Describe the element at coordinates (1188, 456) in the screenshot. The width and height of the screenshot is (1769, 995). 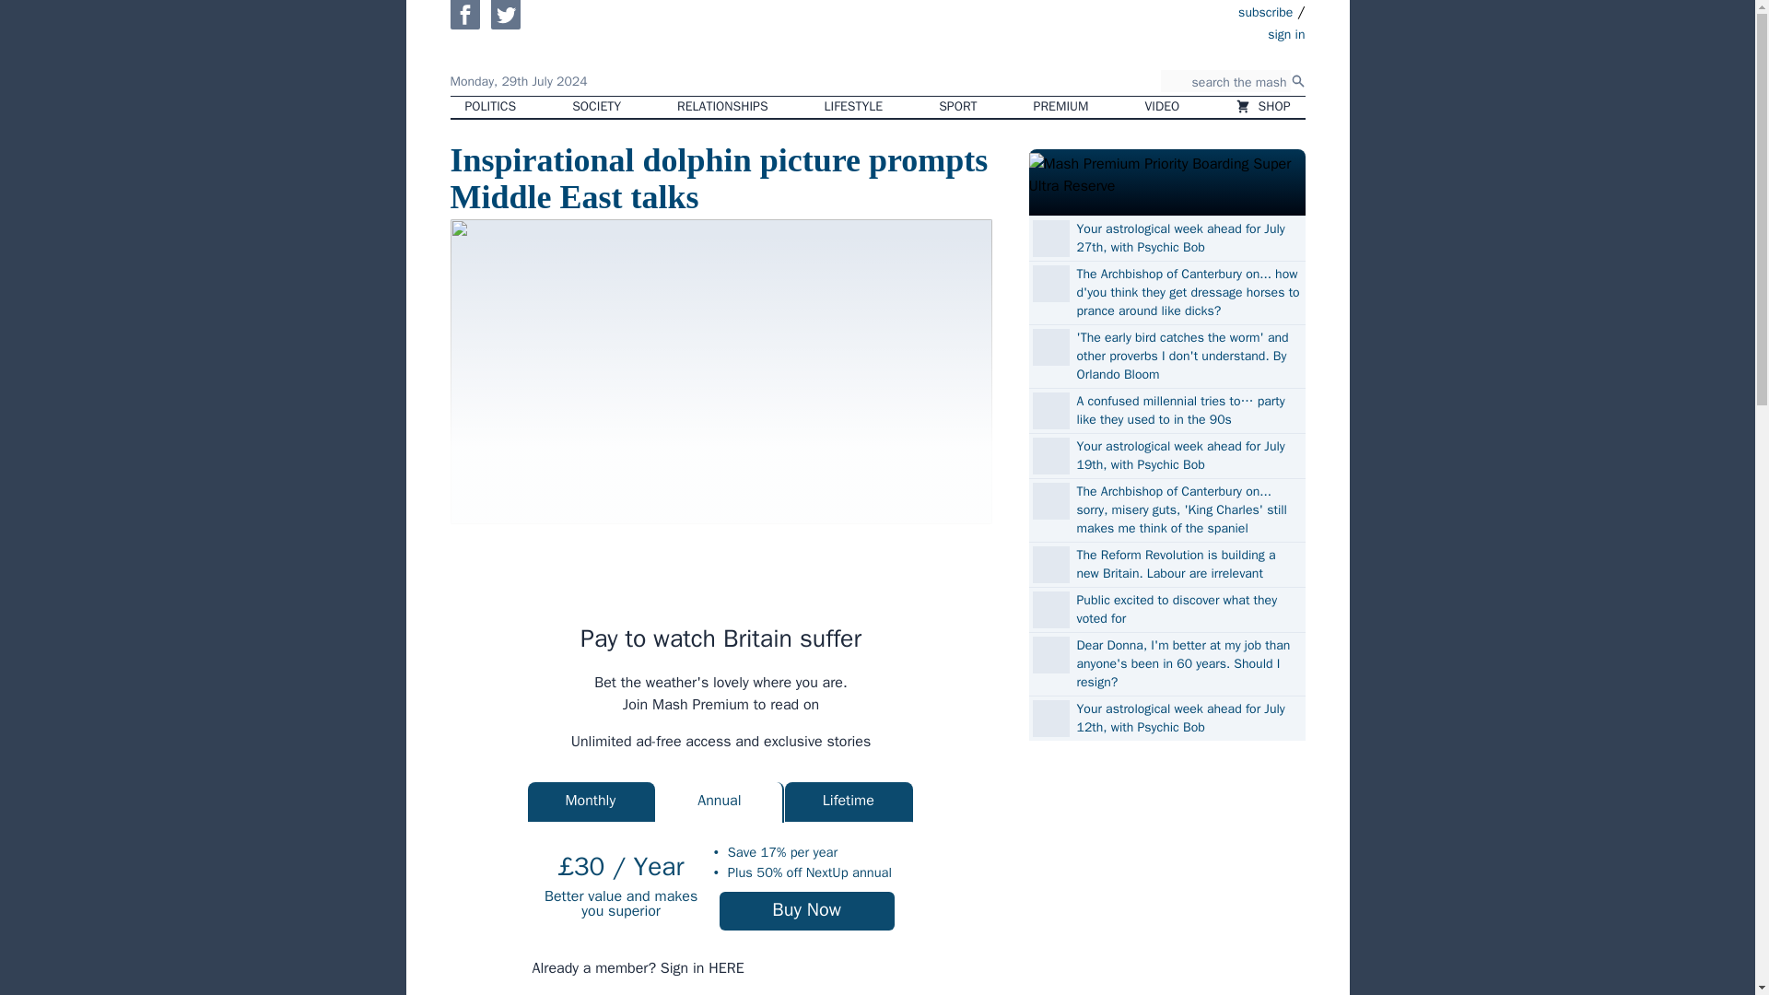
I see `Your astrological week ahead for July 19th, with Psychic Bob` at that location.